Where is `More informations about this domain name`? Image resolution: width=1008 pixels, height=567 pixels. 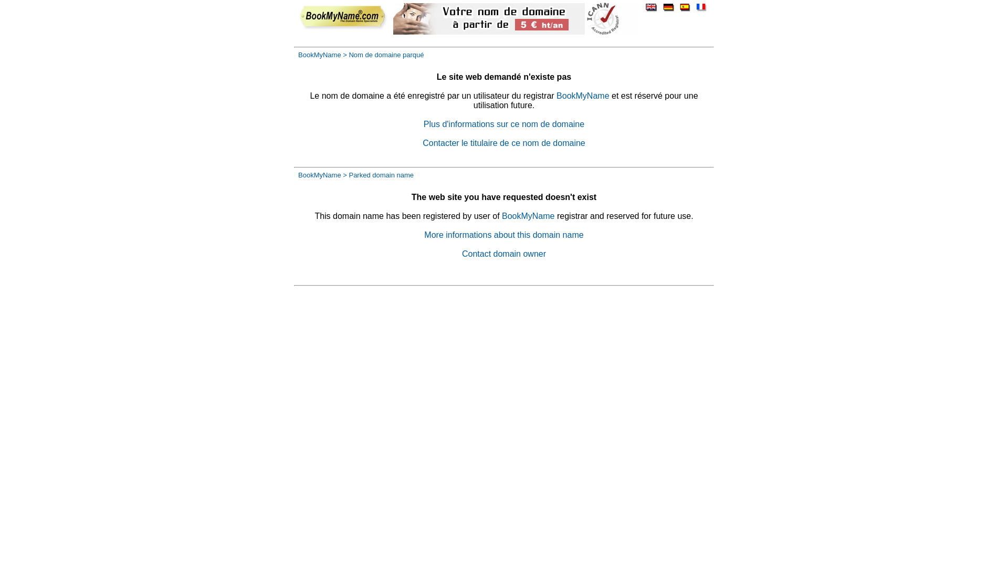 More informations about this domain name is located at coordinates (504, 235).